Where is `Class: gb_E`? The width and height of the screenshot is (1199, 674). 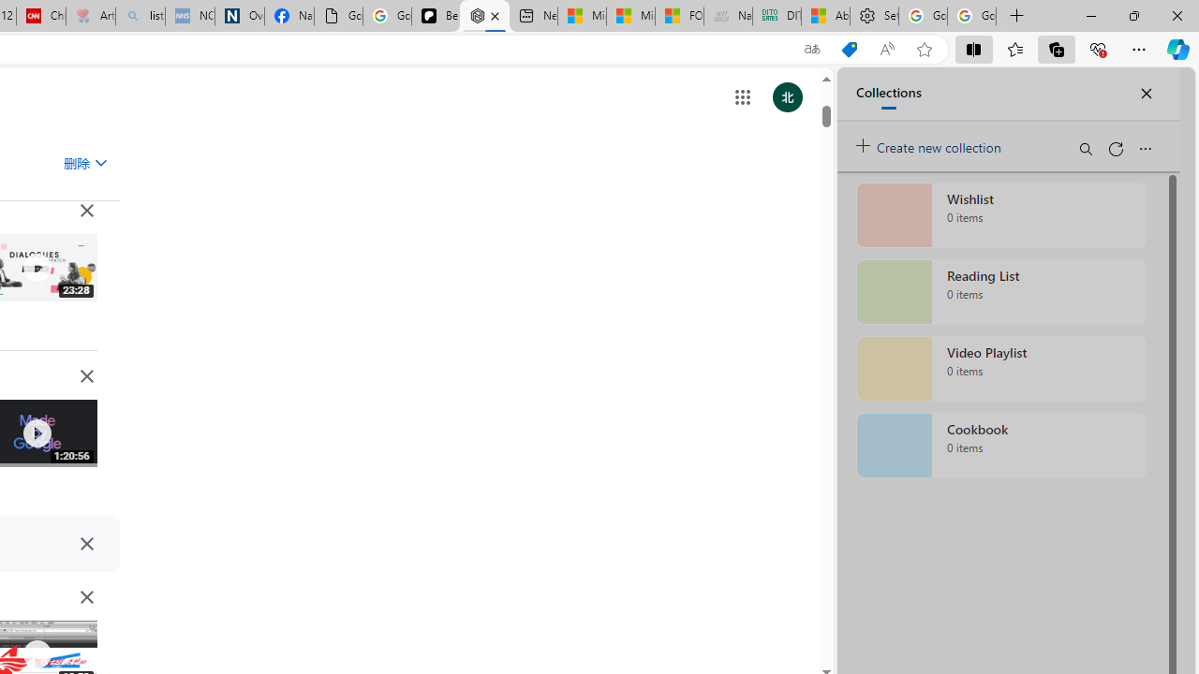
Class: gb_E is located at coordinates (742, 97).